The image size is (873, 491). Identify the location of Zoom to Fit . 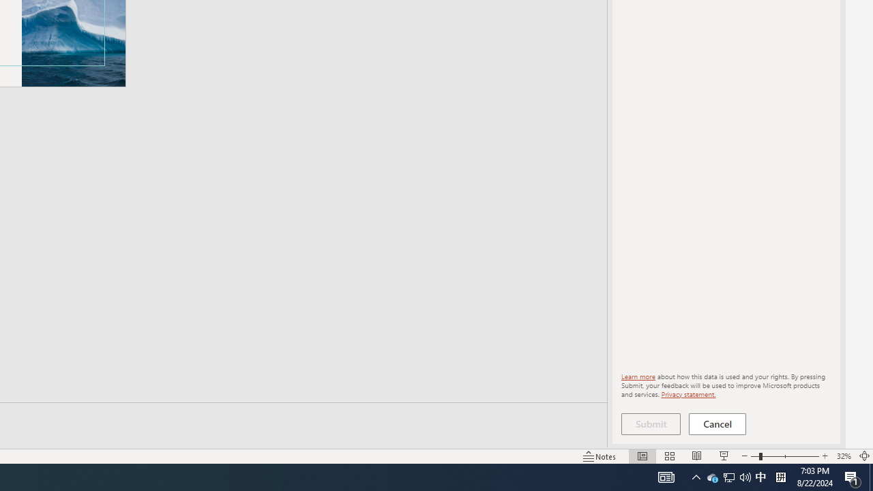
(865, 456).